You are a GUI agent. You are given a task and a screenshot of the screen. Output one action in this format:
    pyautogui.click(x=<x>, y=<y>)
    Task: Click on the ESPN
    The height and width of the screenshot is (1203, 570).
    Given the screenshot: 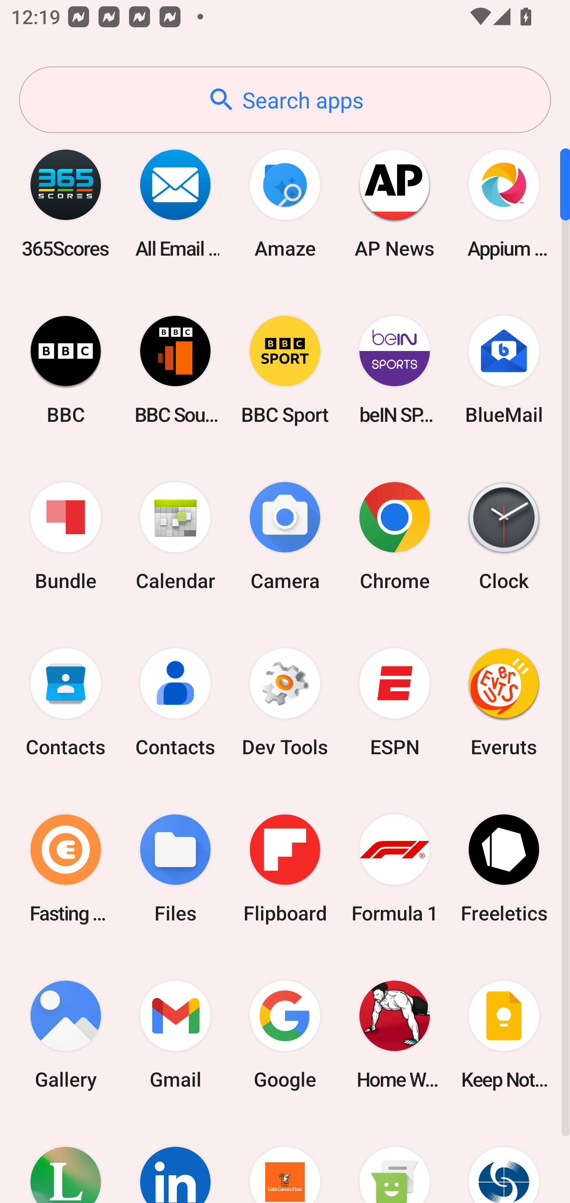 What is the action you would take?
    pyautogui.click(x=394, y=702)
    